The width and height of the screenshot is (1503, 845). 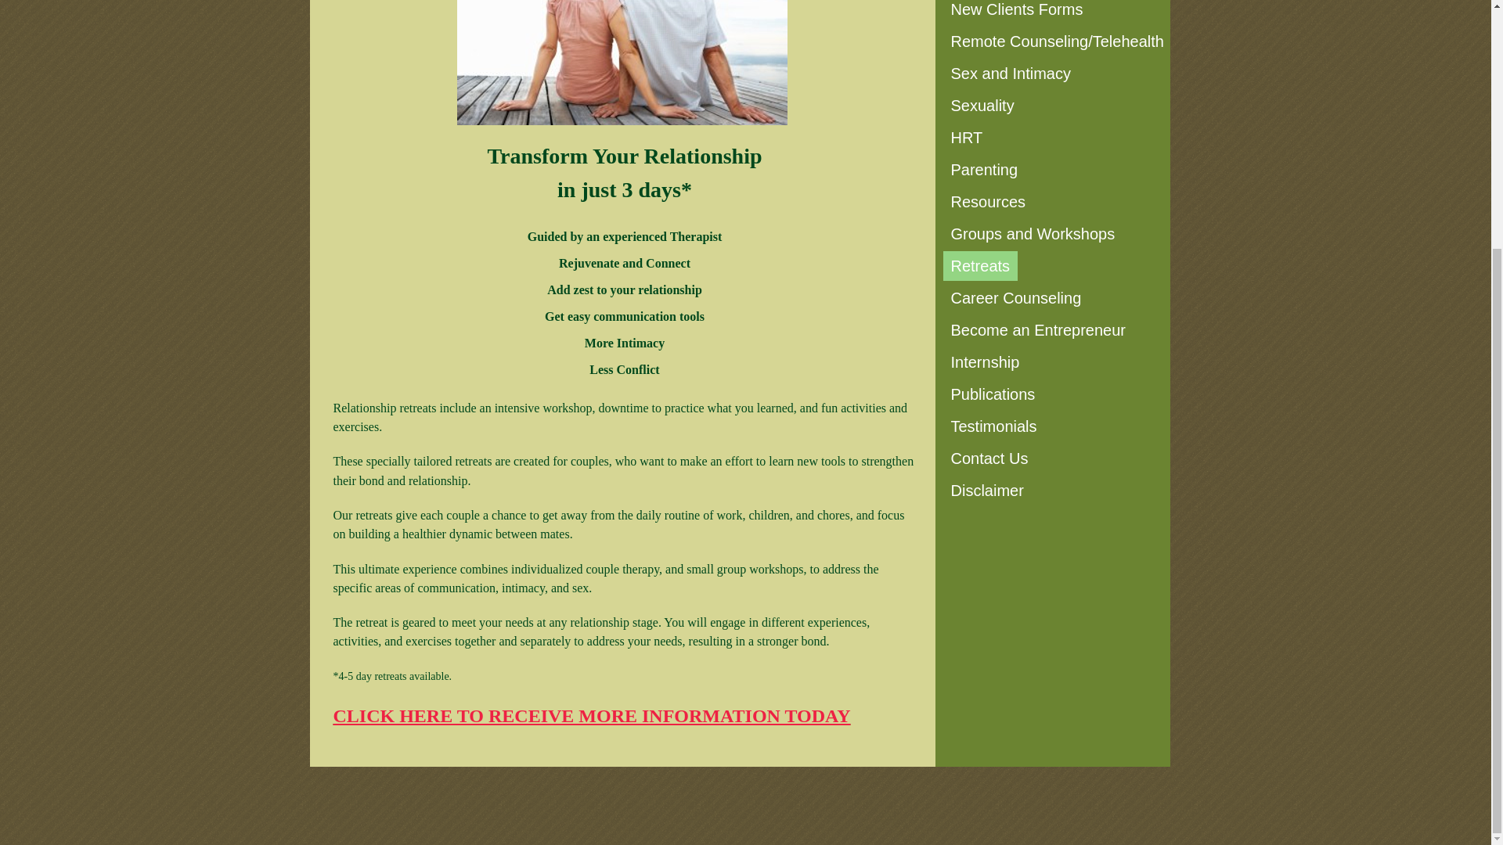 I want to click on Sex and Intimacy, so click(x=1010, y=74).